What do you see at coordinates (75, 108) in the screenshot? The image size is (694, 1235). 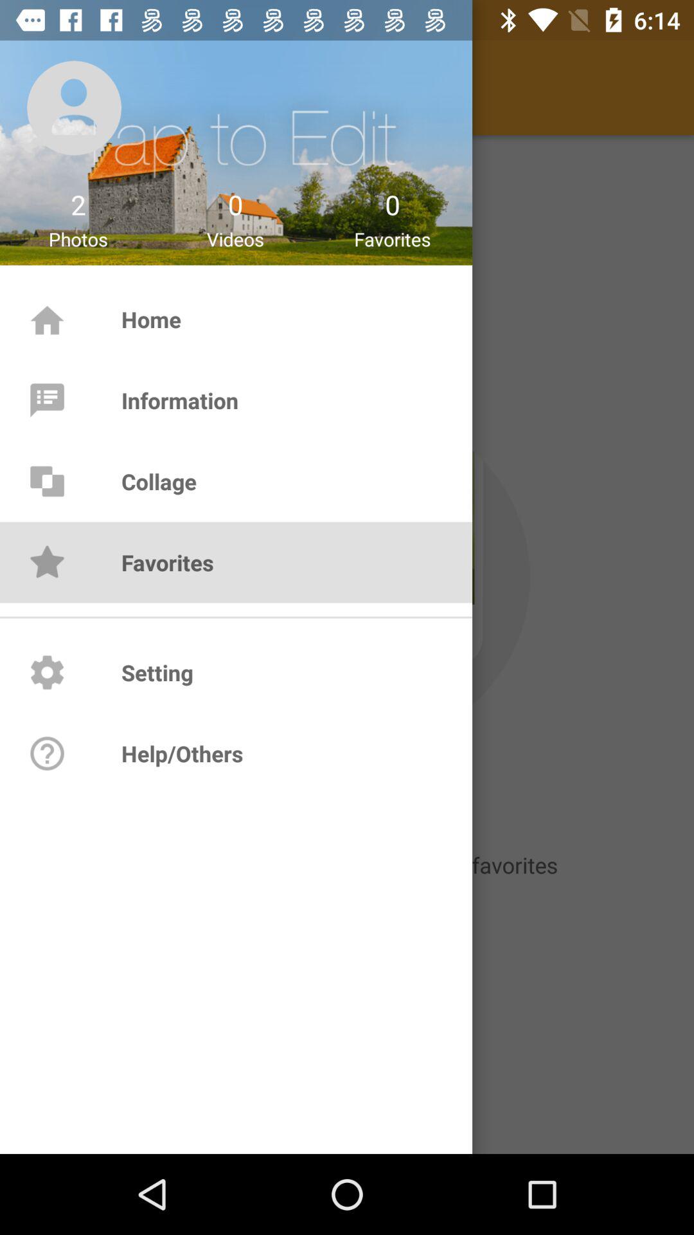 I see `click on the icon above 2` at bounding box center [75, 108].